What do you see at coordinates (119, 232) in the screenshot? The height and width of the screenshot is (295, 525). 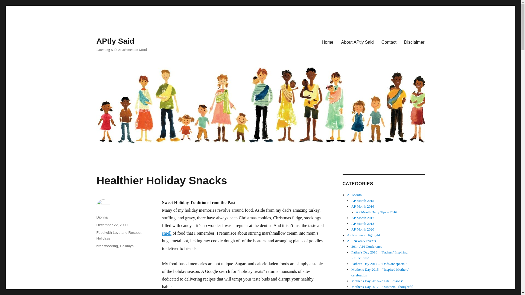 I see `Feed with Love and Respect` at bounding box center [119, 232].